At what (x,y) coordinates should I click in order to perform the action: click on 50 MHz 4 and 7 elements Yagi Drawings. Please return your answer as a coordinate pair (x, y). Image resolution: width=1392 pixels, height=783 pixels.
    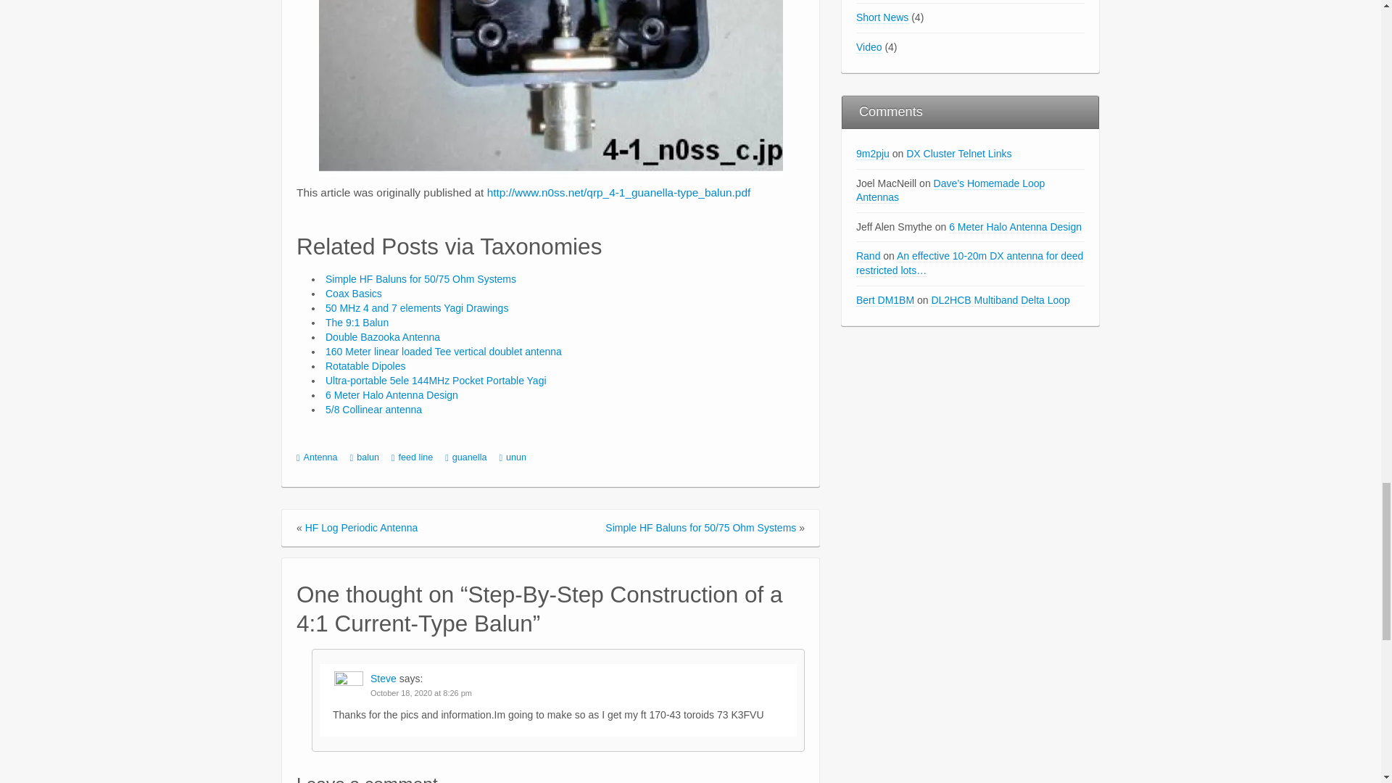
    Looking at the image, I should click on (416, 307).